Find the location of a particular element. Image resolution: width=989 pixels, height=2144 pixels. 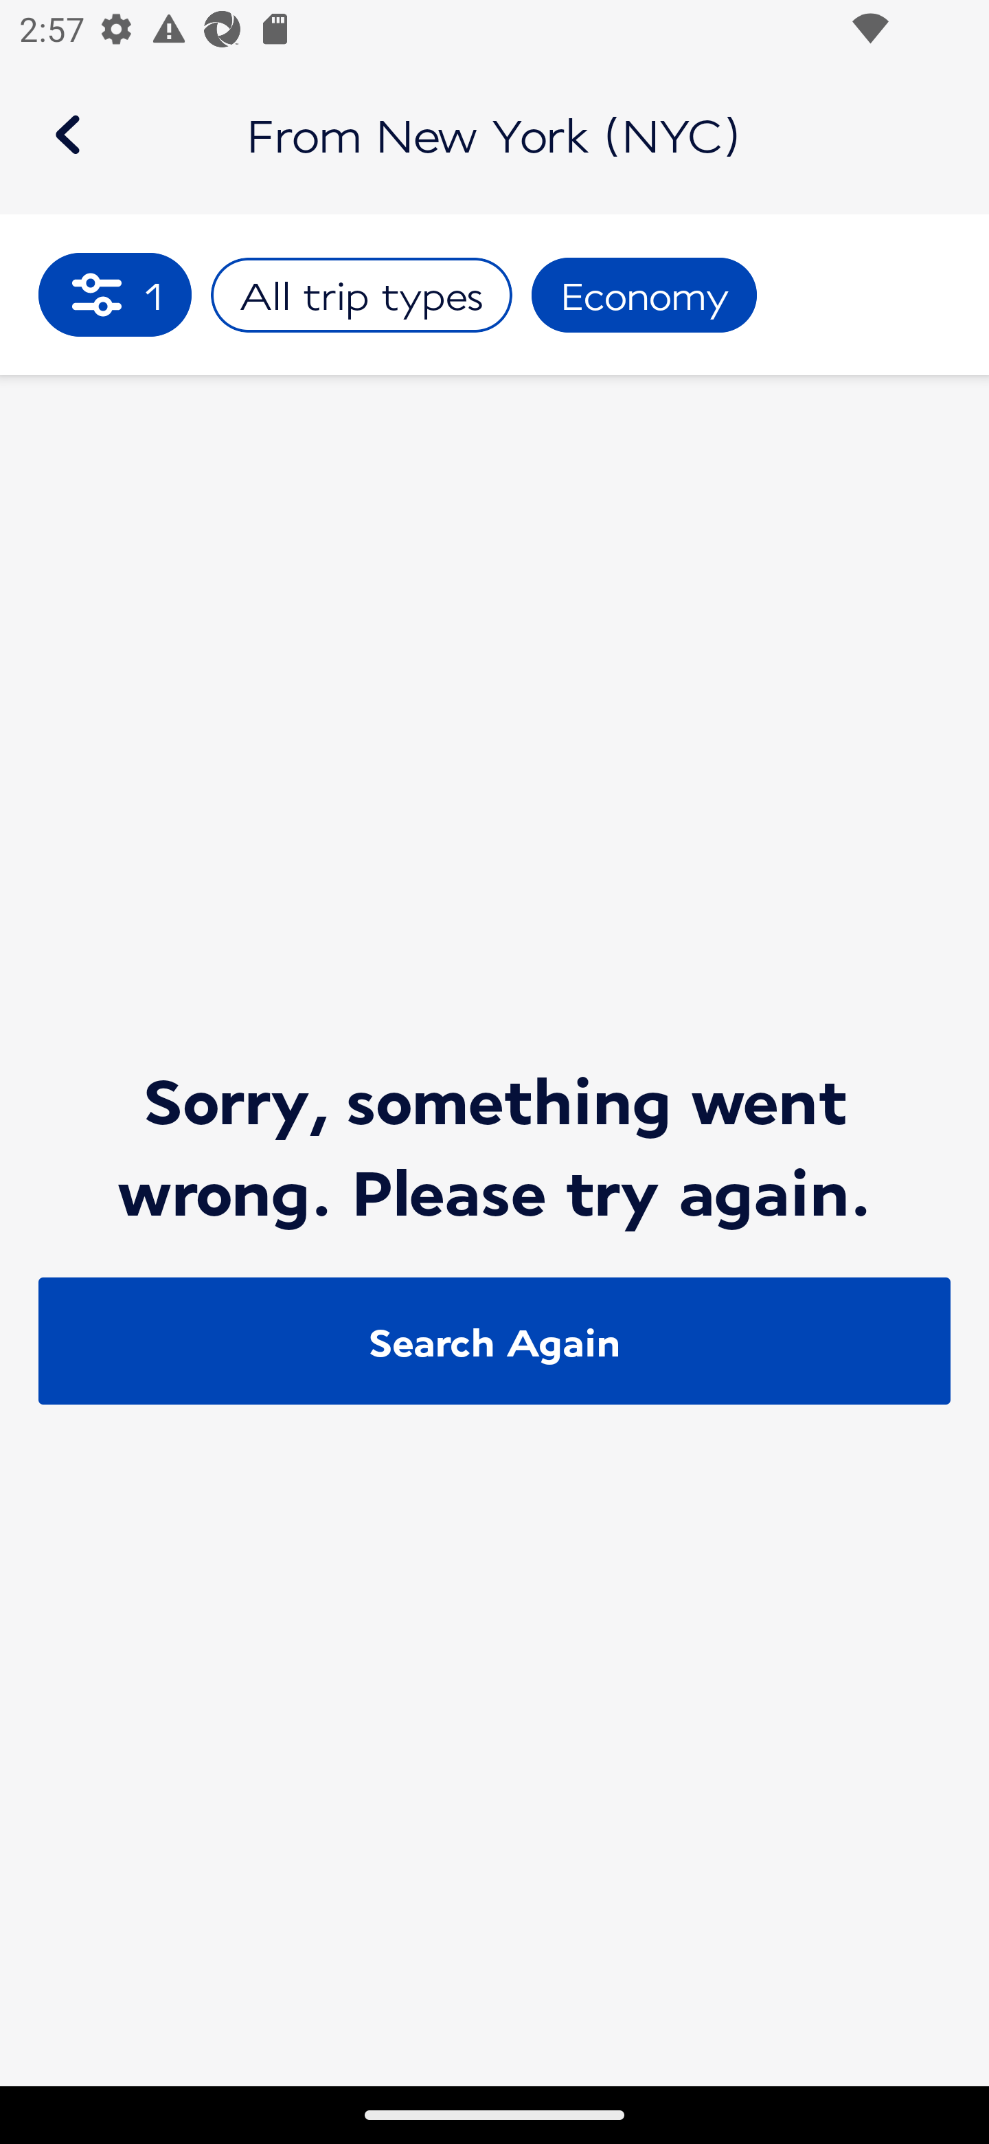

Economy is located at coordinates (644, 295).